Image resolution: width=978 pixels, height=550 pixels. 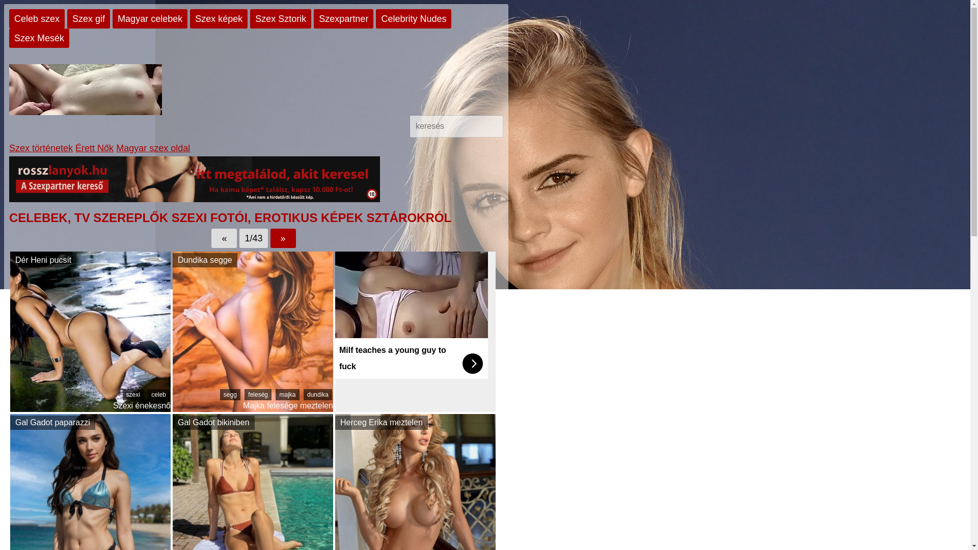 I want to click on segg, so click(x=230, y=394).